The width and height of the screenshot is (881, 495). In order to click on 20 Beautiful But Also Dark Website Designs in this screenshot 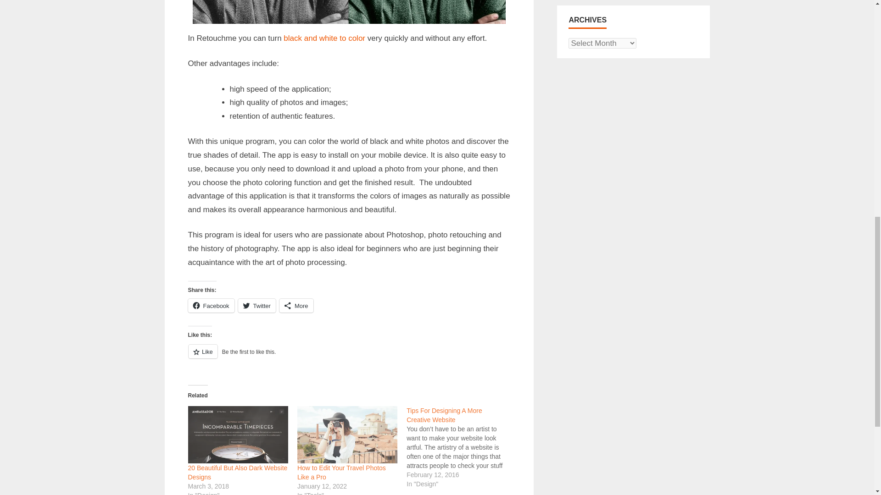, I will do `click(238, 472)`.